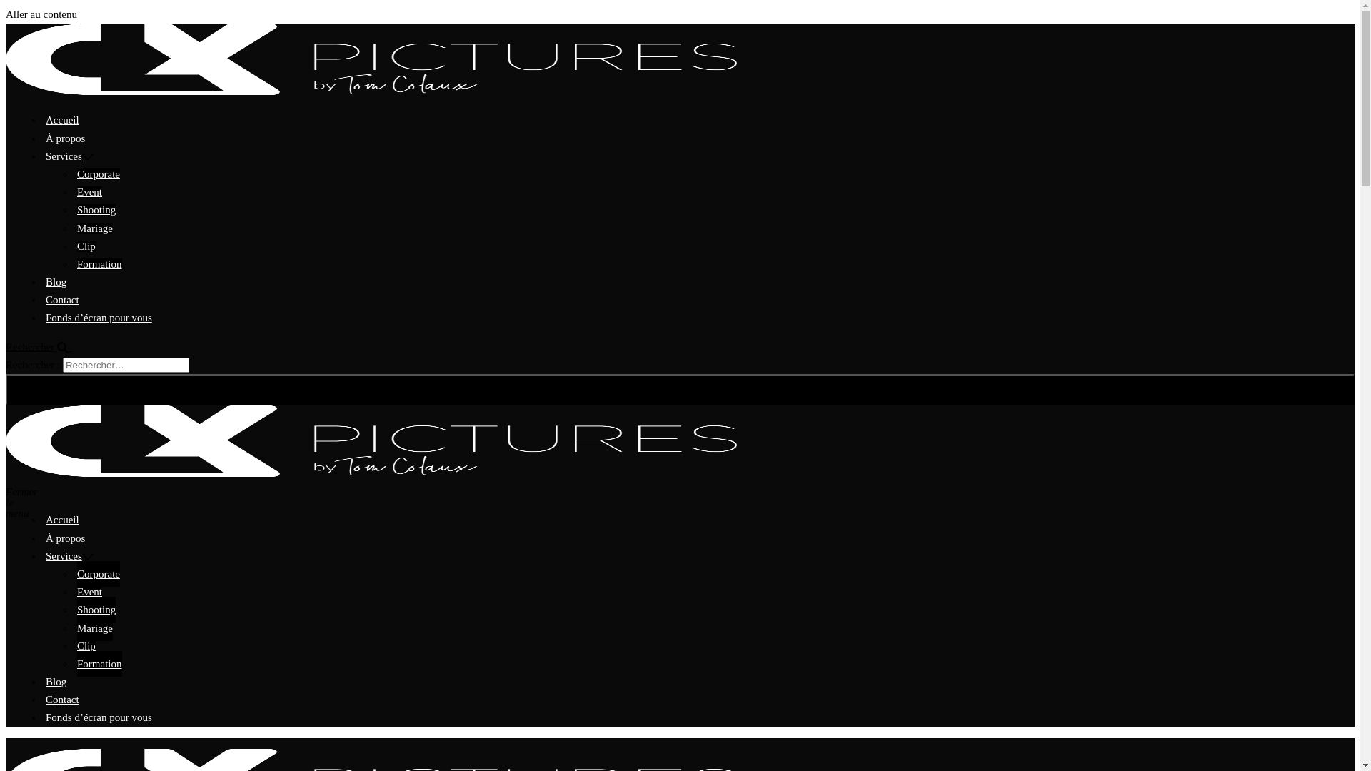 The height and width of the screenshot is (771, 1371). I want to click on CLX Pictures, so click(371, 91).